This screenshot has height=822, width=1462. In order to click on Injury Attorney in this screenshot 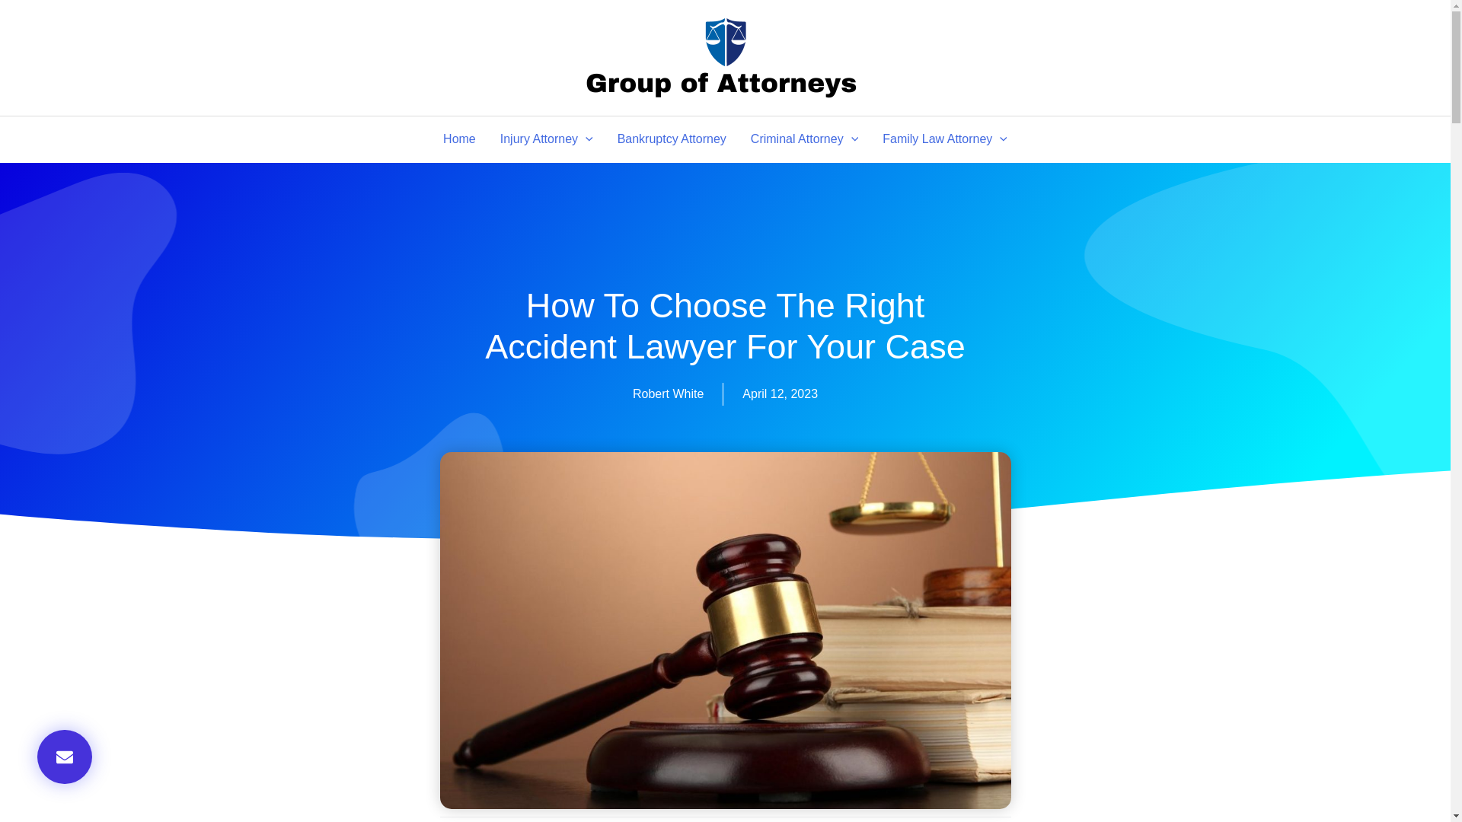, I will do `click(547, 139)`.